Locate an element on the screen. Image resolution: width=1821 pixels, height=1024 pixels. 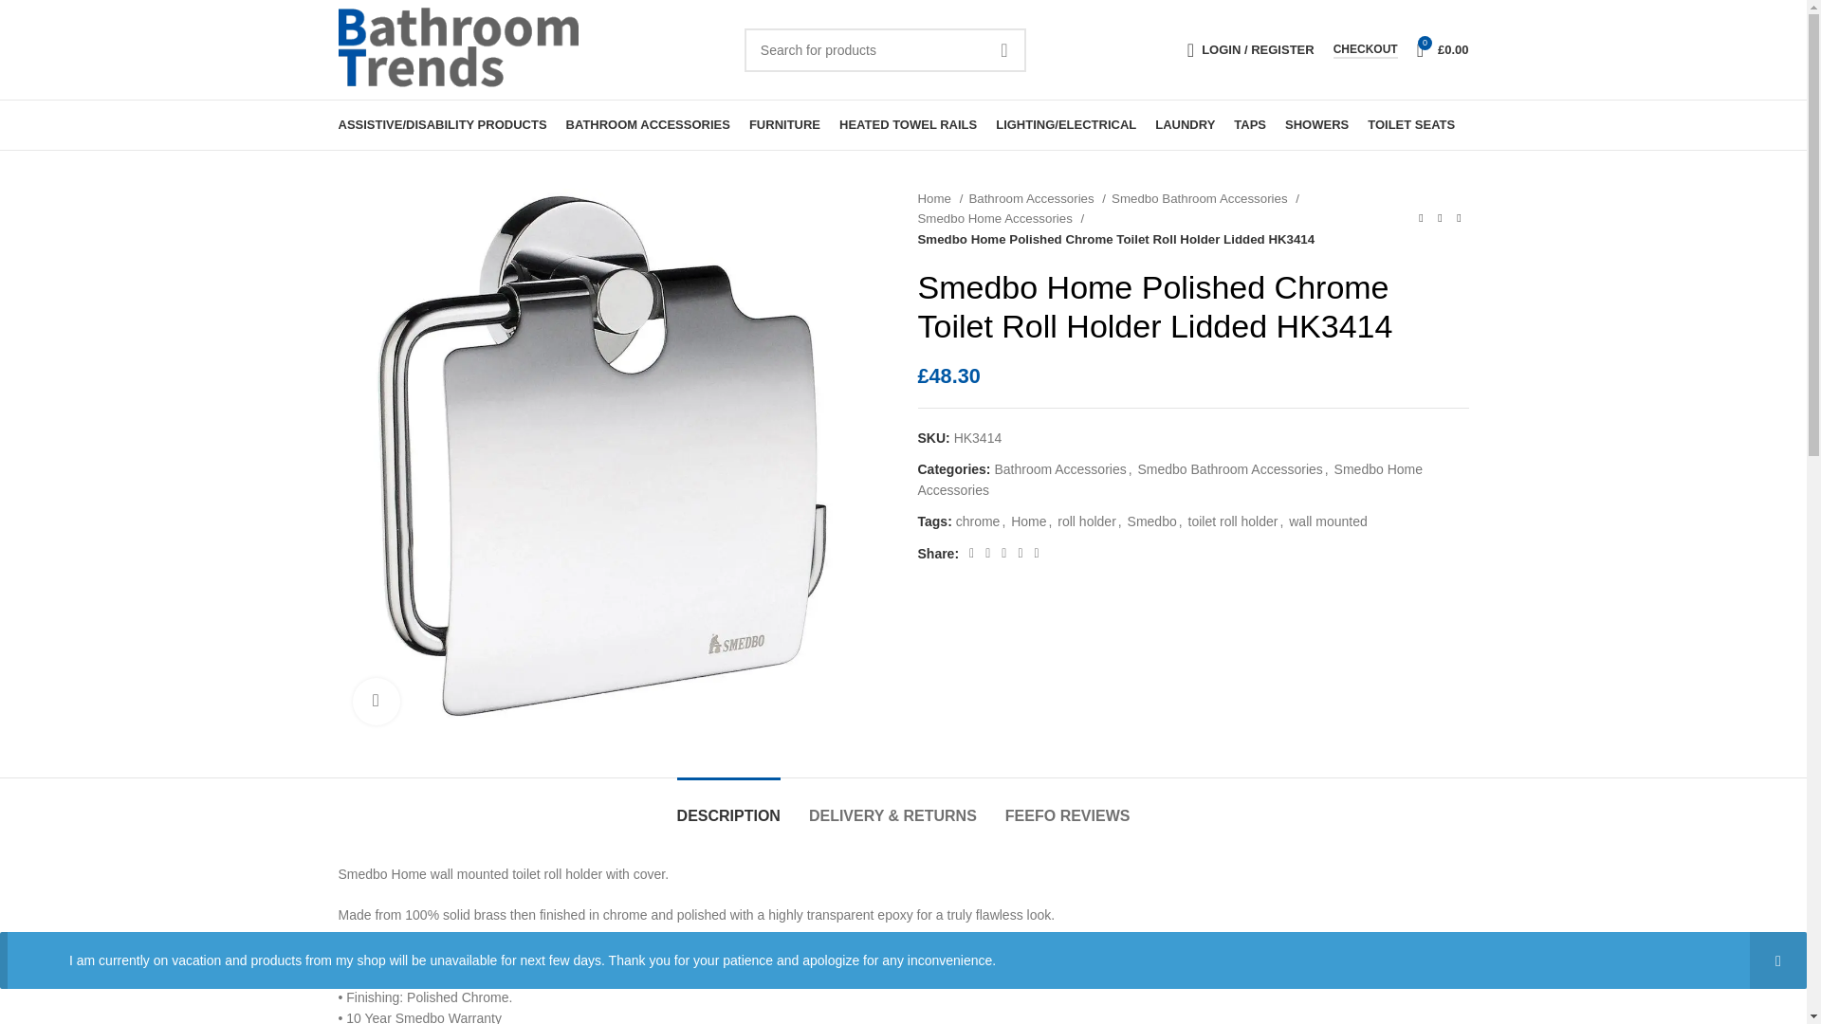
SHOWERS is located at coordinates (1316, 125).